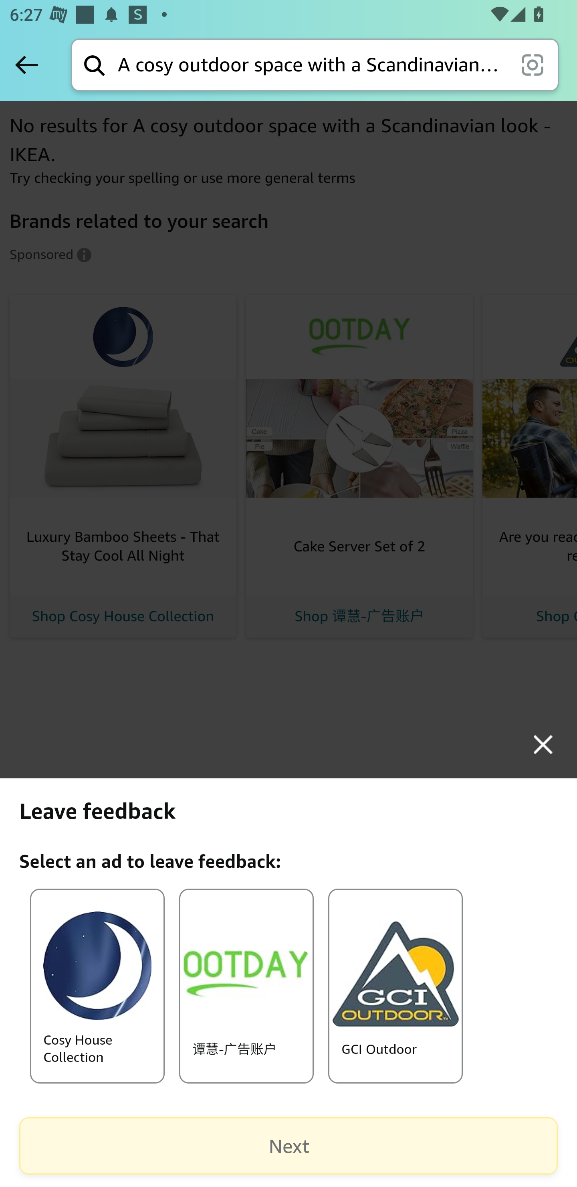 This screenshot has height=1187, width=577. I want to click on 谭慧-广告账户, so click(246, 986).